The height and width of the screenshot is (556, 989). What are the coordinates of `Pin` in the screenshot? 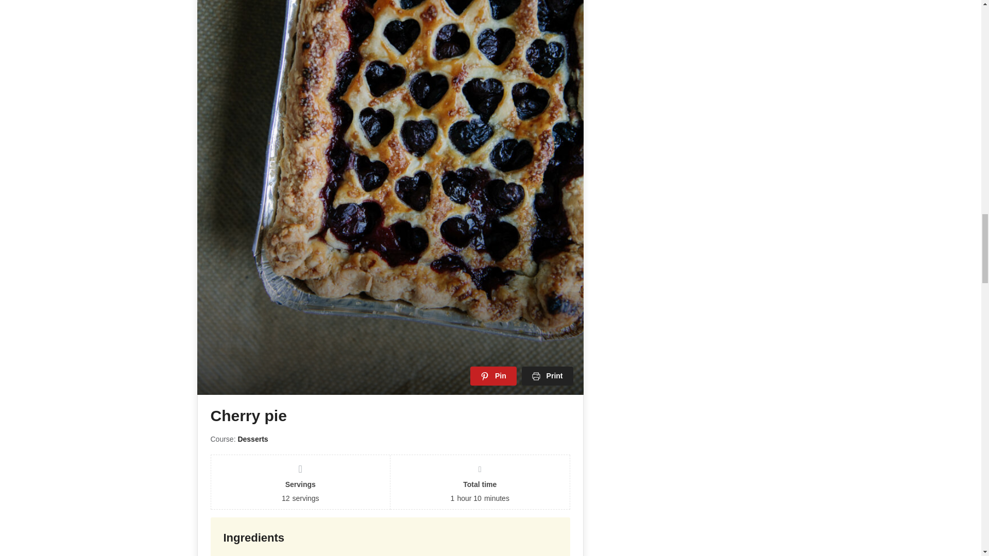 It's located at (493, 376).